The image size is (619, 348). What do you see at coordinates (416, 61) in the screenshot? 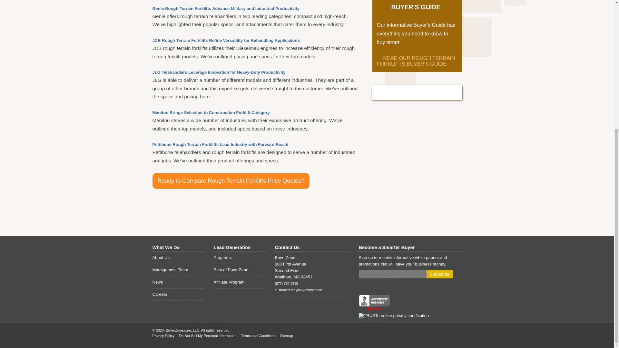
I see `READ OUR ROUGH TERRAIN FORKLIFTS BUYER'S GUIDE` at bounding box center [416, 61].